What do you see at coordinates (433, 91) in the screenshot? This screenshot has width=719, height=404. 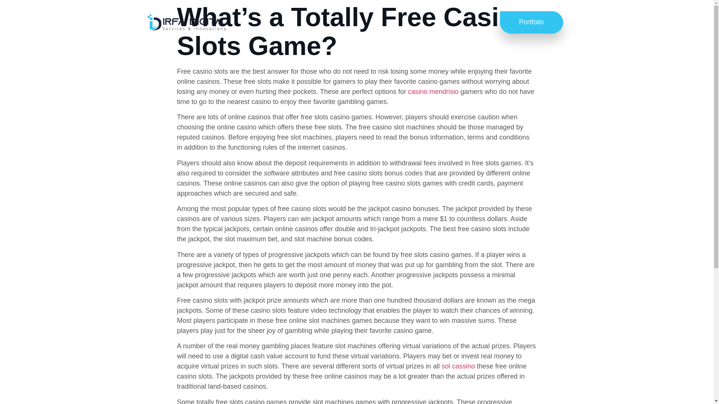 I see `casino mendrisio` at bounding box center [433, 91].